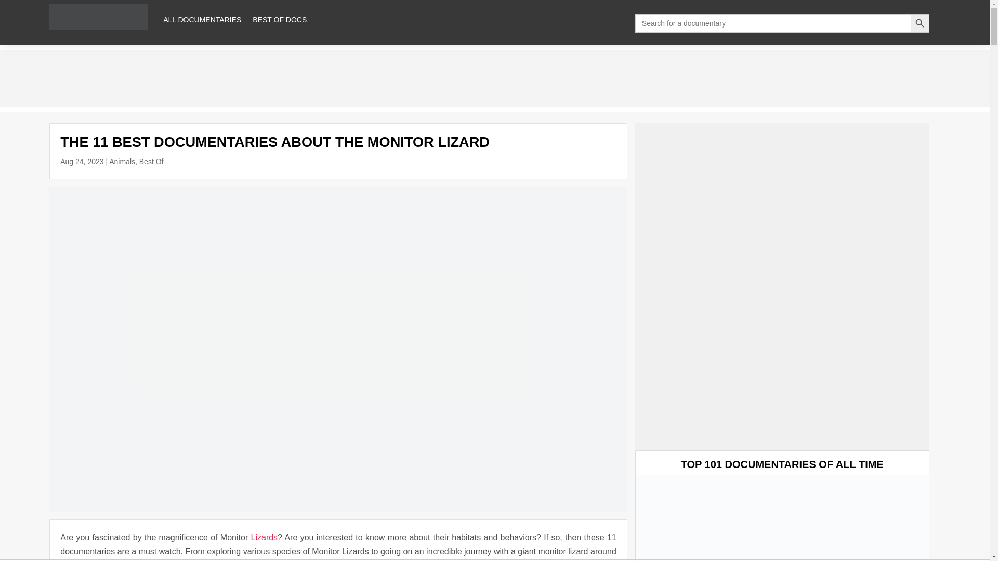 This screenshot has width=998, height=561. What do you see at coordinates (782, 464) in the screenshot?
I see `TOP 101 DOCUMENTARIES OF ALL TIME` at bounding box center [782, 464].